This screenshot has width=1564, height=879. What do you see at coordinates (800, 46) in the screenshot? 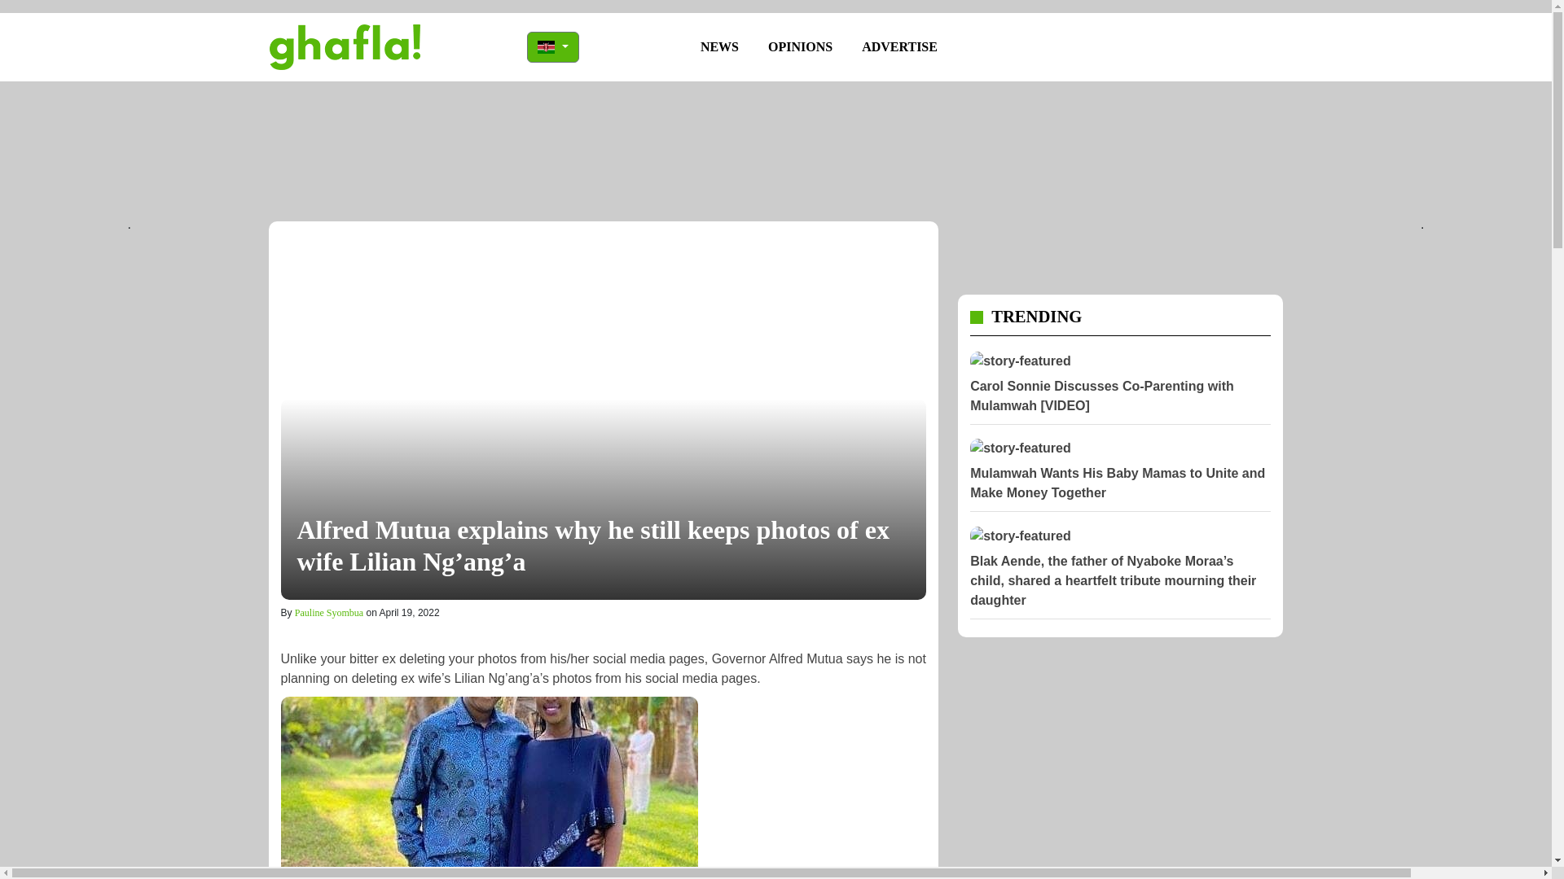
I see `OPINIONS` at bounding box center [800, 46].